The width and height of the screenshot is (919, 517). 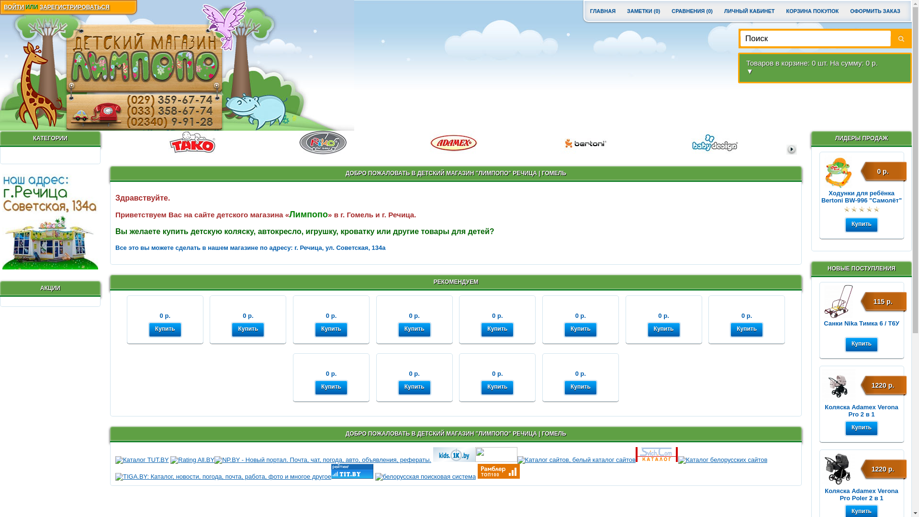 What do you see at coordinates (352, 477) in the screenshot?
I see `www.tit.by` at bounding box center [352, 477].